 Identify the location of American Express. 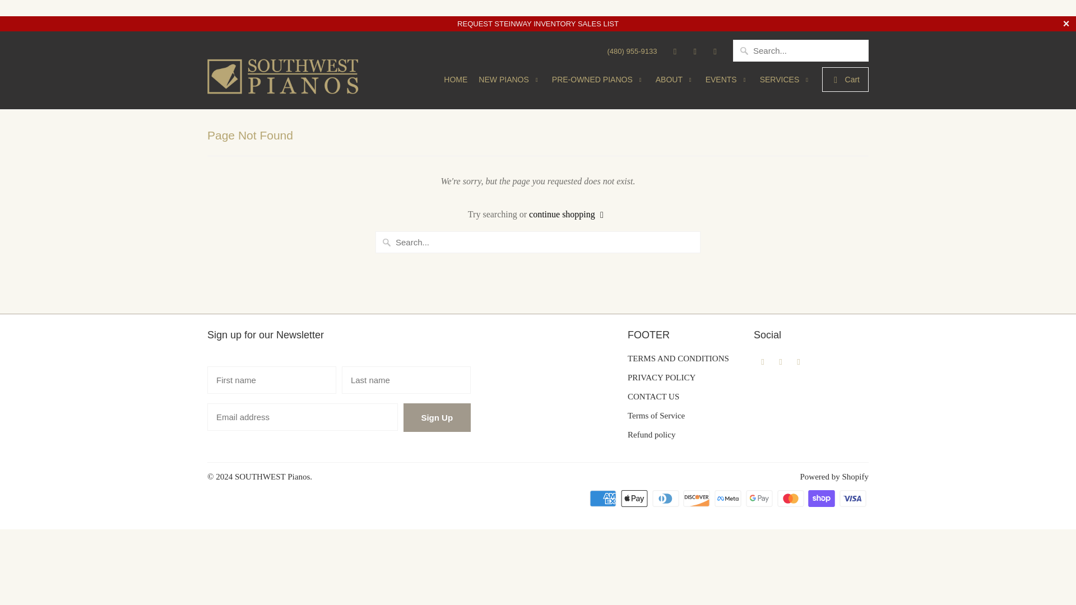
(604, 499).